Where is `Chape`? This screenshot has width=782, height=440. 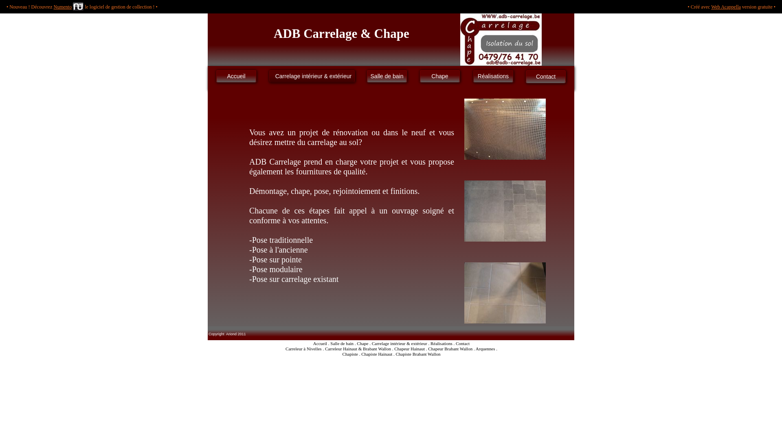
Chape is located at coordinates (440, 76).